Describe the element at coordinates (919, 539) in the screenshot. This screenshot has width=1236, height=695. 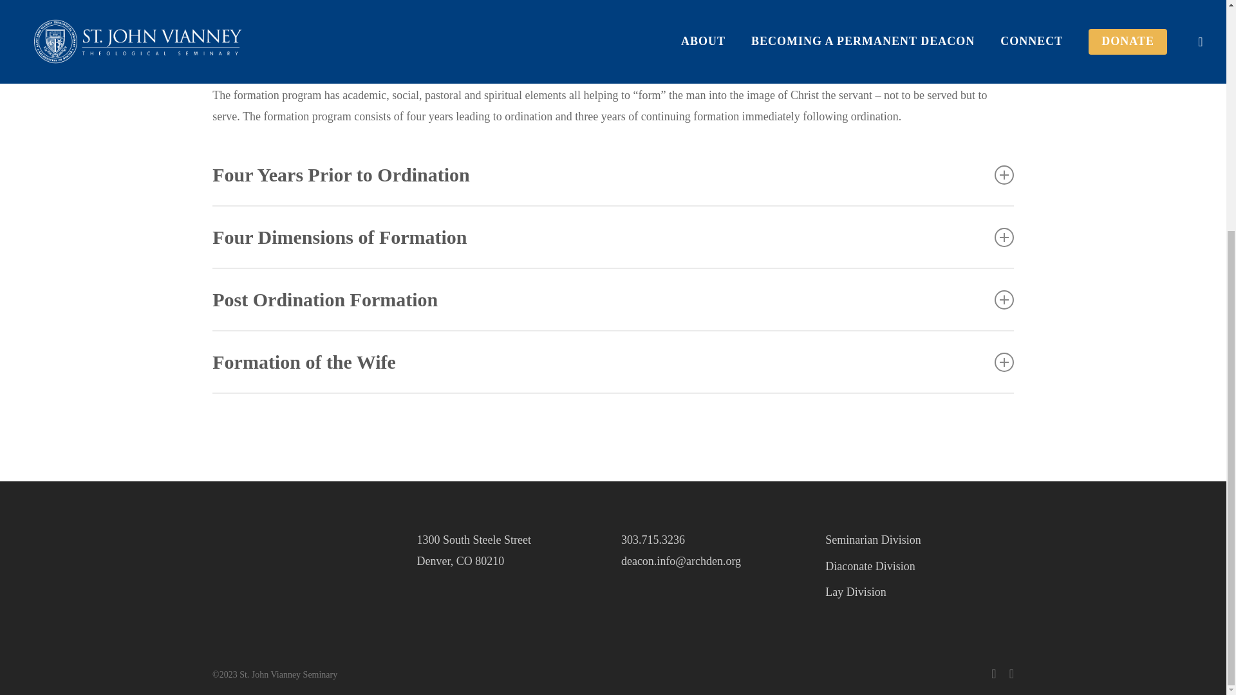
I see `Seminarian Division` at that location.